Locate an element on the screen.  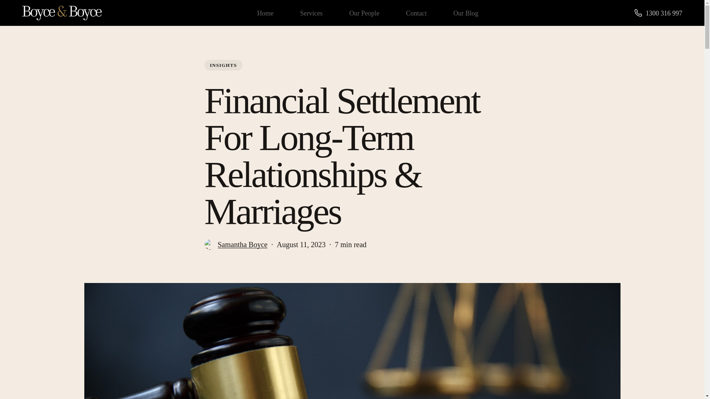
Contact is located at coordinates (416, 13).